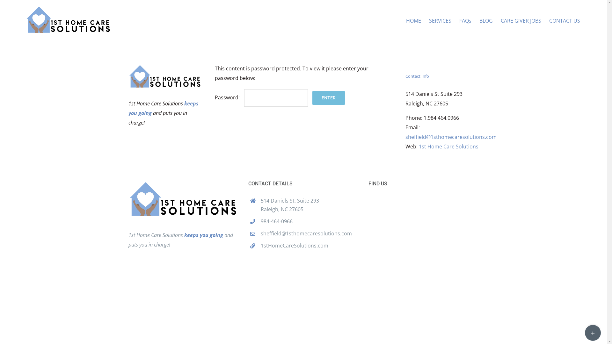 Image resolution: width=612 pixels, height=344 pixels. What do you see at coordinates (310, 222) in the screenshot?
I see `984-464-0966` at bounding box center [310, 222].